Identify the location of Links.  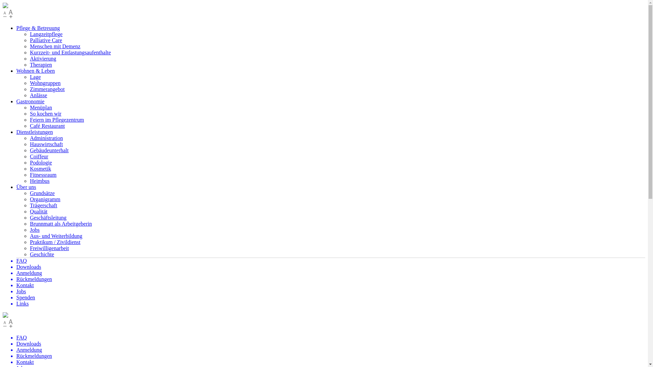
(331, 304).